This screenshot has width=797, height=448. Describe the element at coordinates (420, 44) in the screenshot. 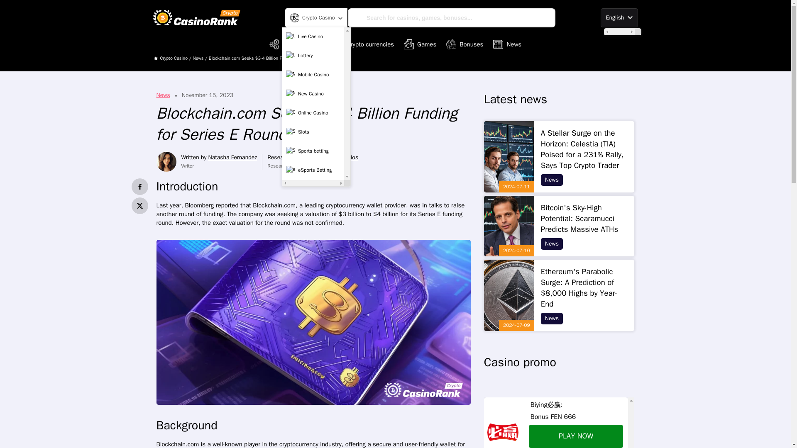

I see `Games` at that location.